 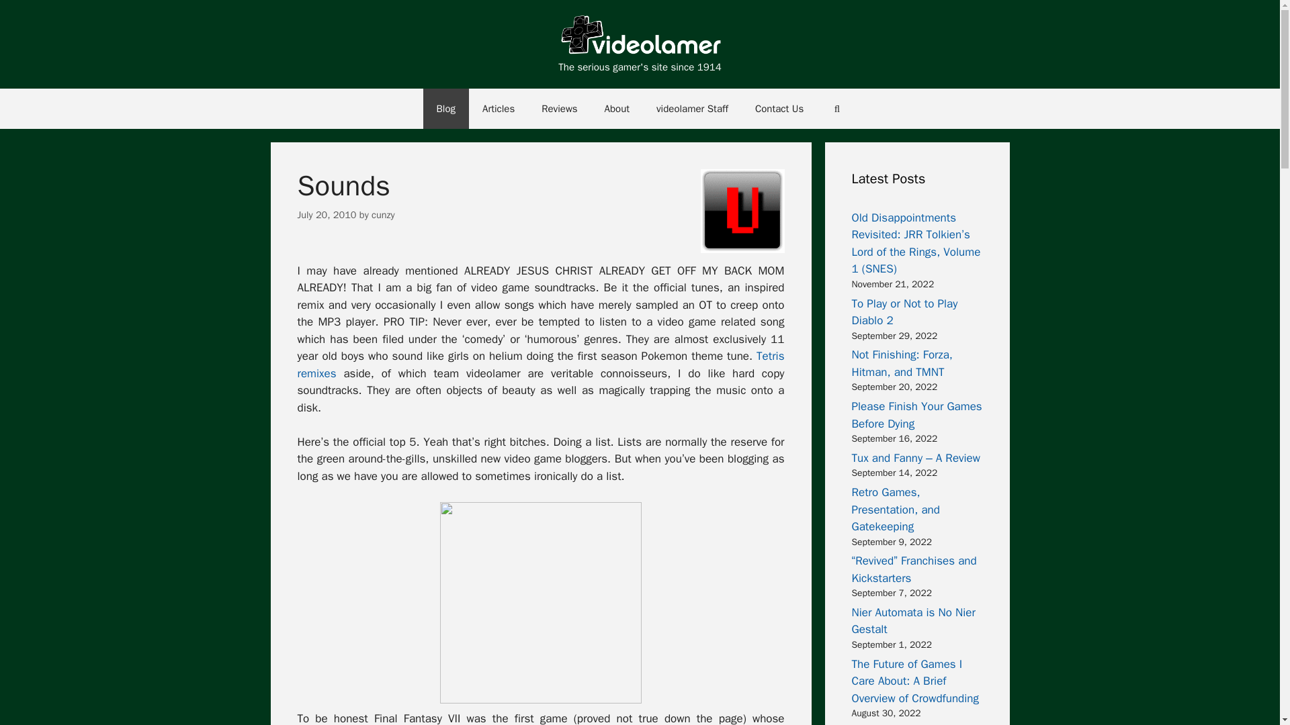 What do you see at coordinates (617, 109) in the screenshot?
I see `About` at bounding box center [617, 109].